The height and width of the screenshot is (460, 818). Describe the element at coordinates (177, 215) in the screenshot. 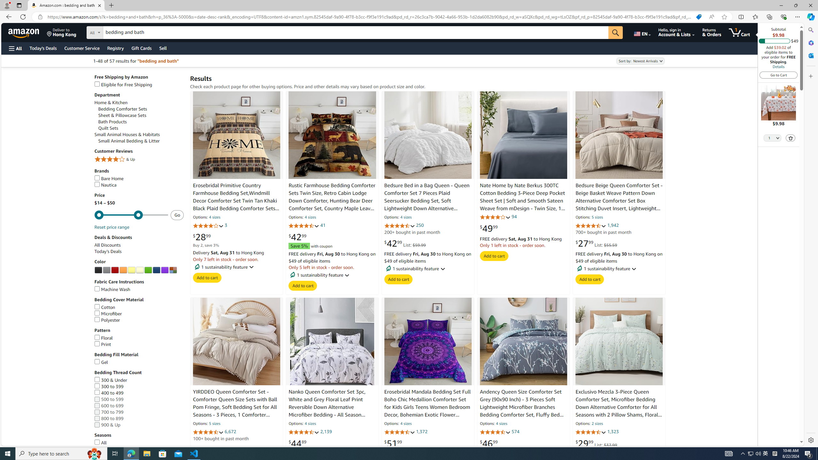

I see `Go - Submit price range` at that location.